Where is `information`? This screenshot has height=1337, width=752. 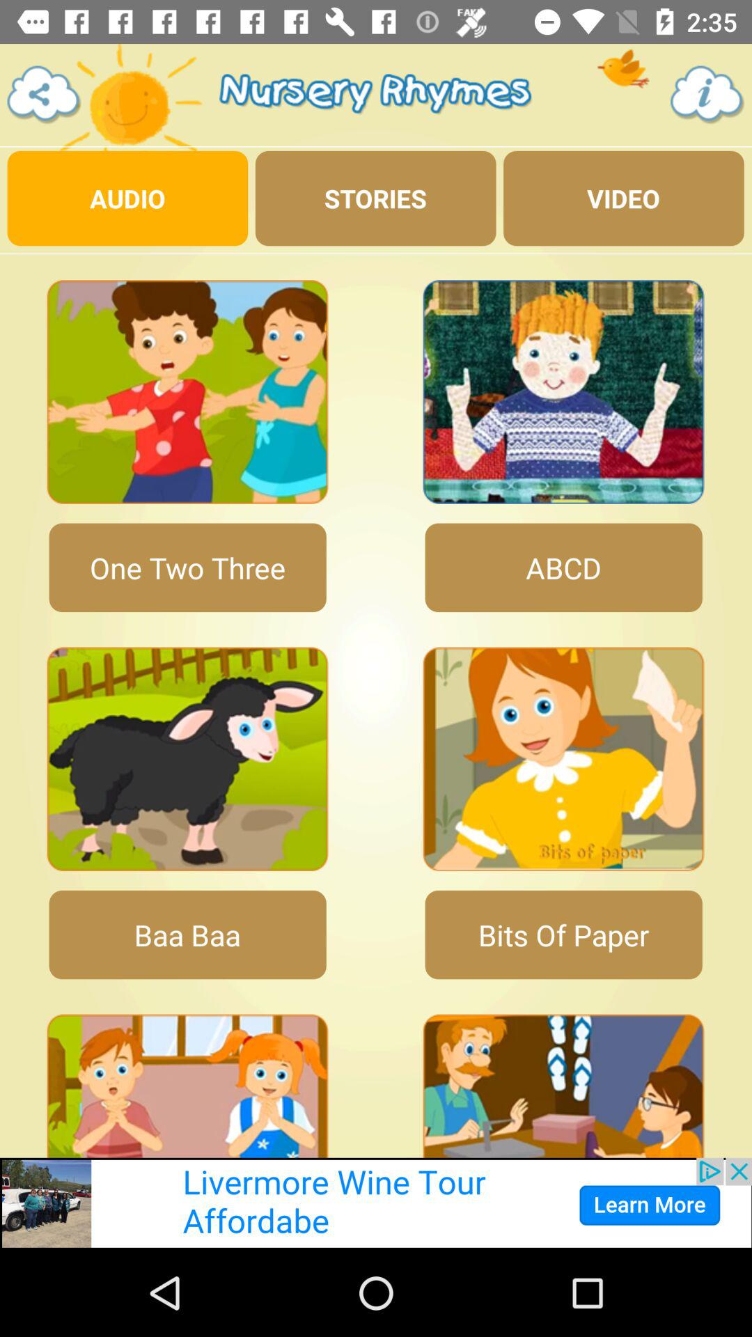 information is located at coordinates (707, 95).